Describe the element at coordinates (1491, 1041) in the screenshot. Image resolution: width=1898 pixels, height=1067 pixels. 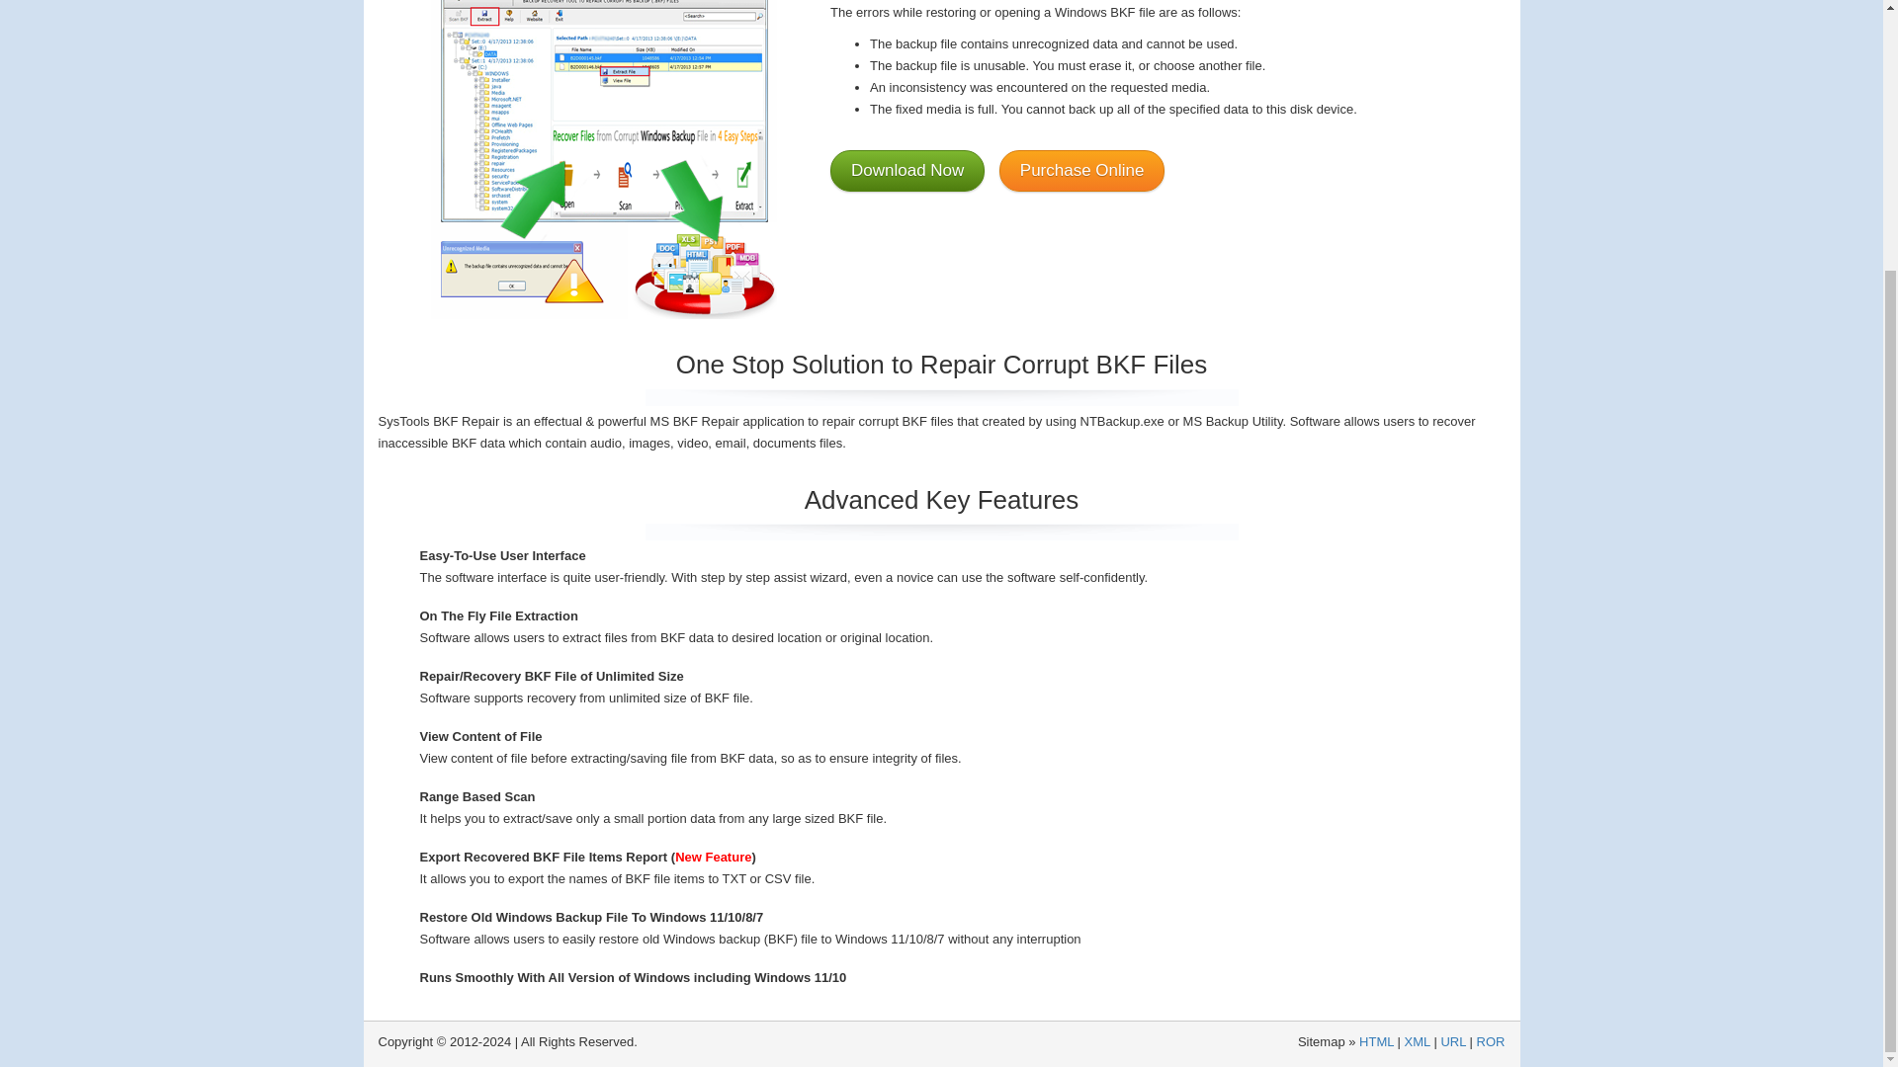
I see `ROR` at that location.